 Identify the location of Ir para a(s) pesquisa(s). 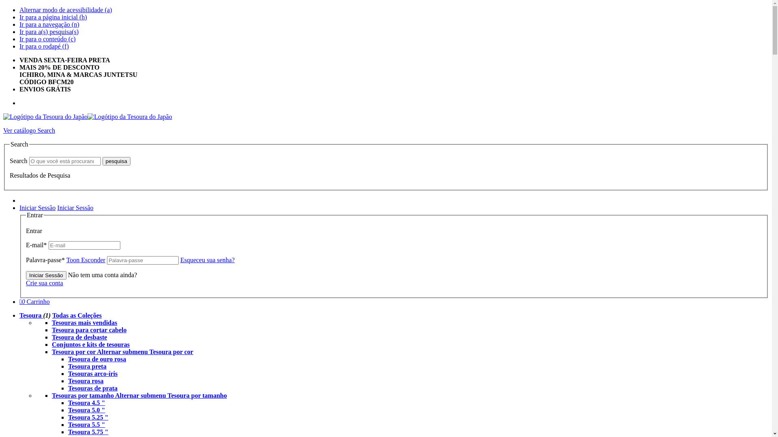
(49, 32).